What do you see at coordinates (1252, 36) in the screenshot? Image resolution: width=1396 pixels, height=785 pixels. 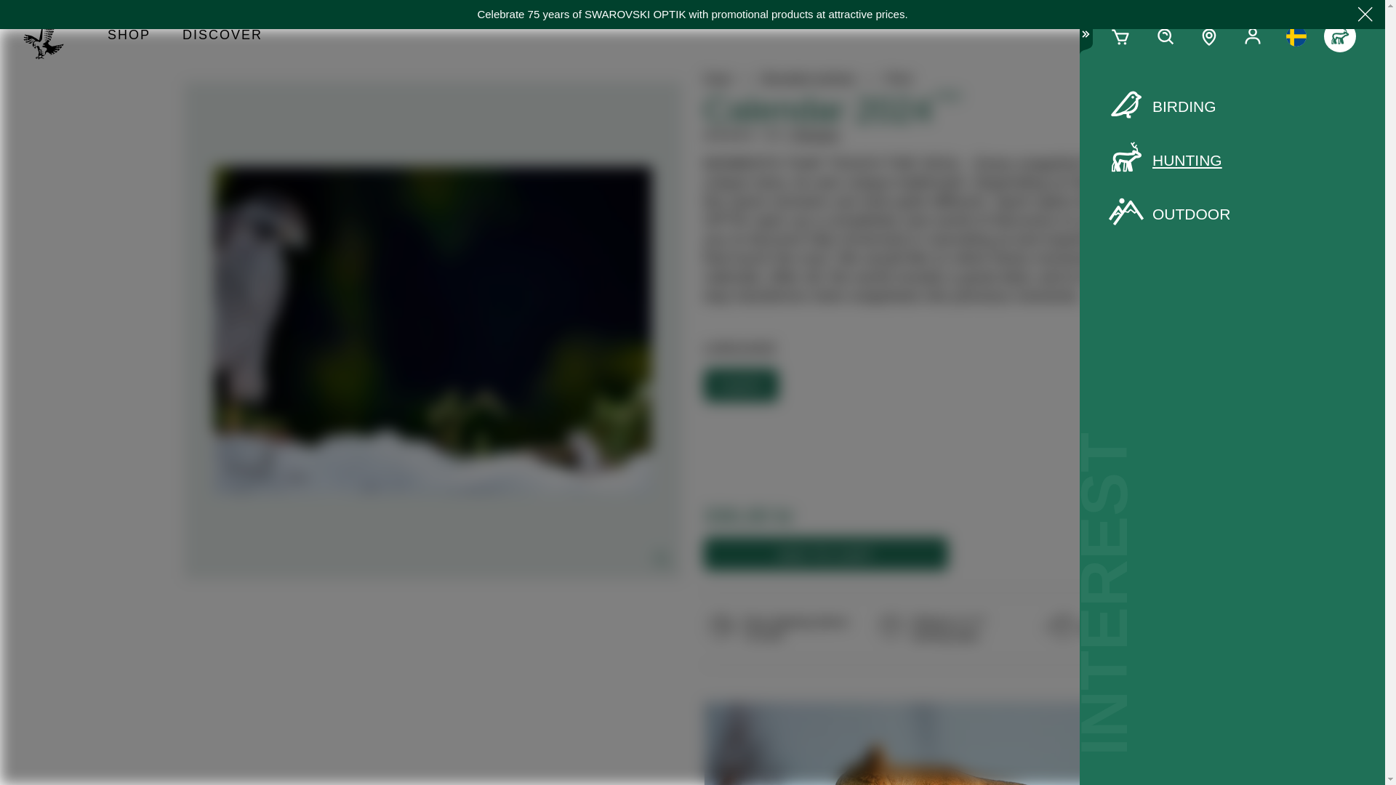 I see `ACCOUNT` at bounding box center [1252, 36].